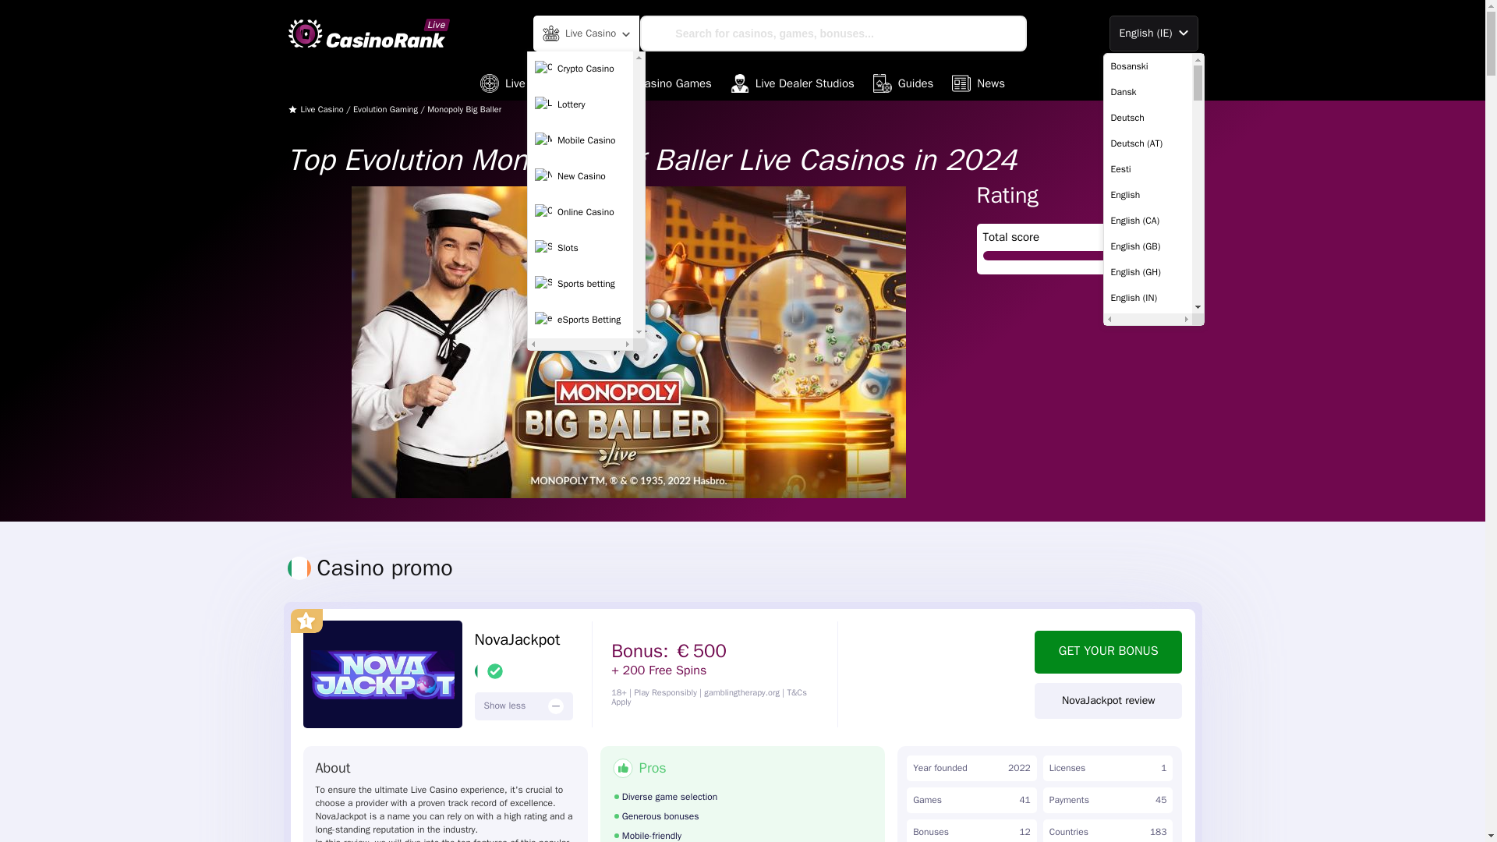 The width and height of the screenshot is (1497, 842). What do you see at coordinates (1148, 117) in the screenshot?
I see `Deutsch` at bounding box center [1148, 117].